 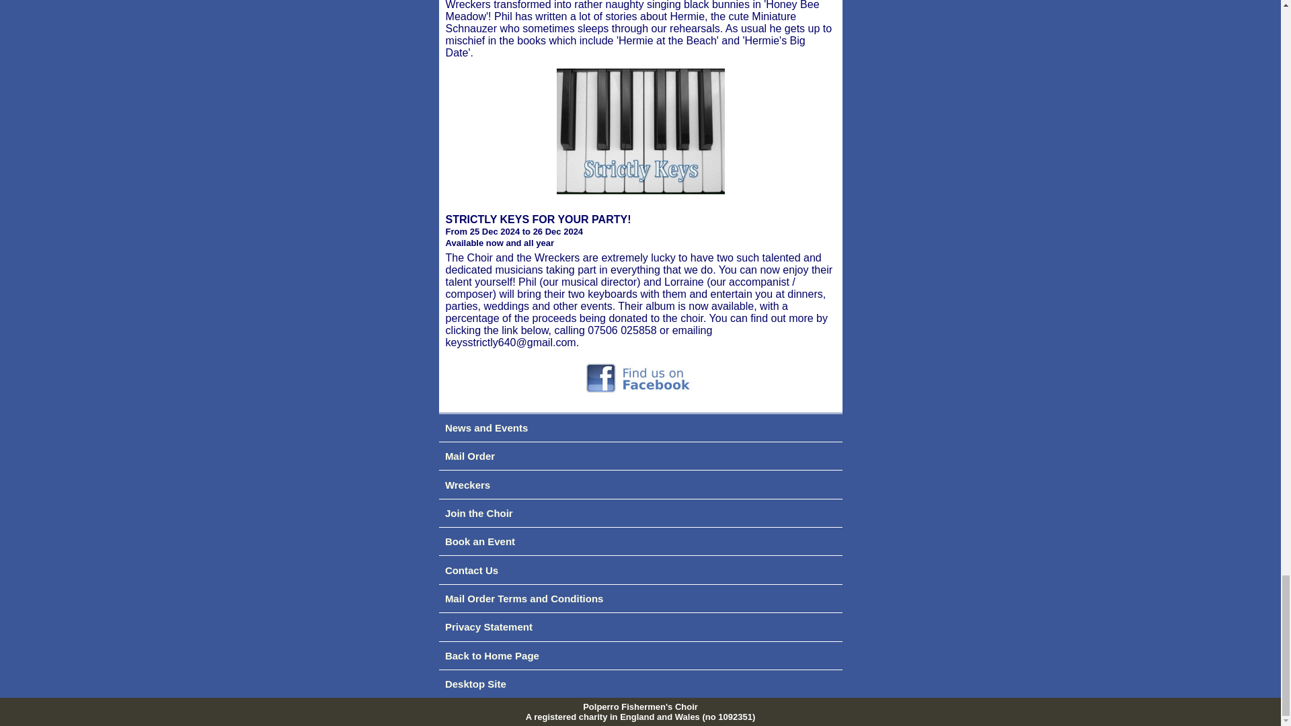 I want to click on Book an Event, so click(x=640, y=541).